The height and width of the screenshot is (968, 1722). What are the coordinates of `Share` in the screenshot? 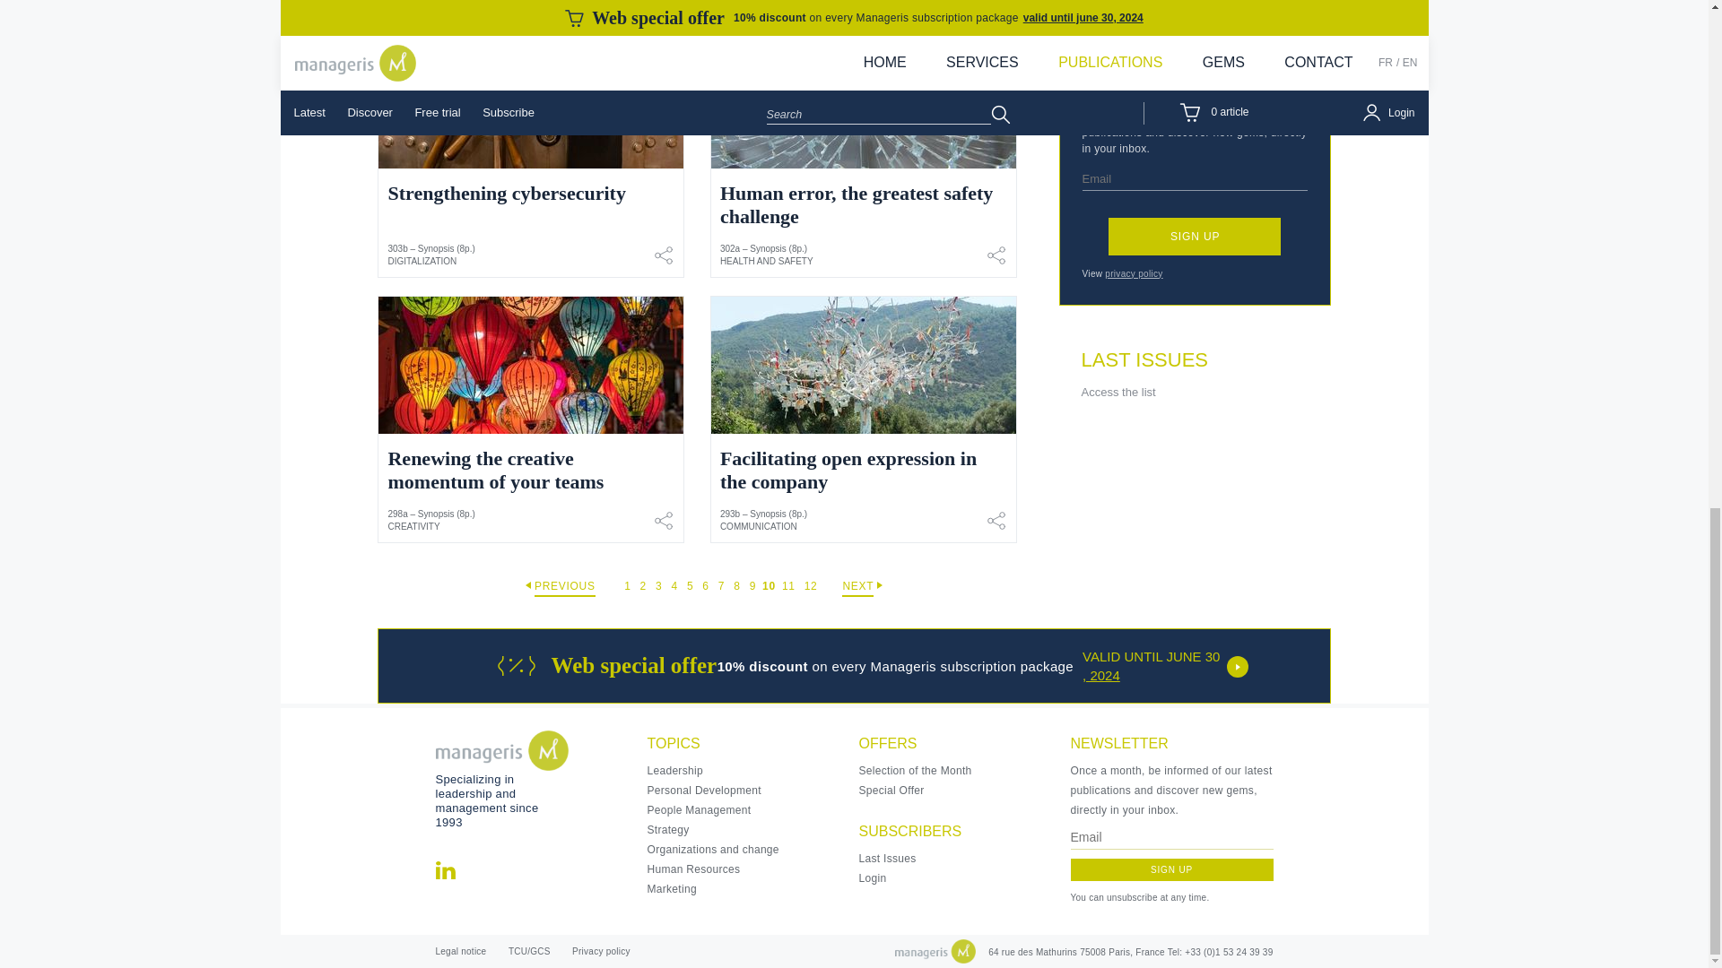 It's located at (664, 2).